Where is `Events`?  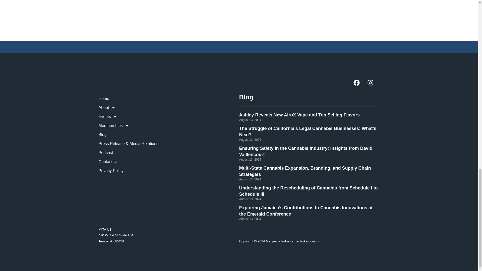 Events is located at coordinates (169, 116).